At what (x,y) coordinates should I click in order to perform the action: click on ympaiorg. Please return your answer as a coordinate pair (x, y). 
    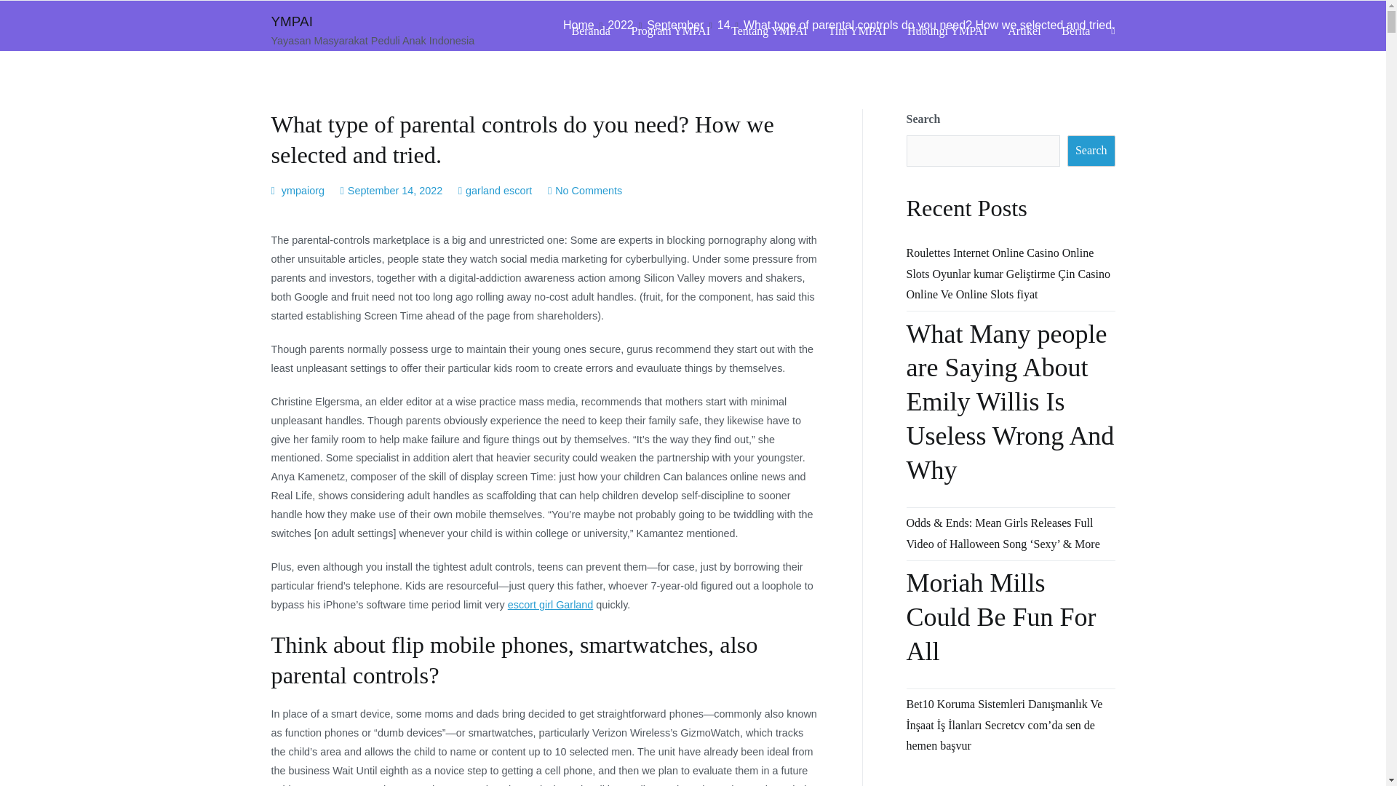
    Looking at the image, I should click on (303, 191).